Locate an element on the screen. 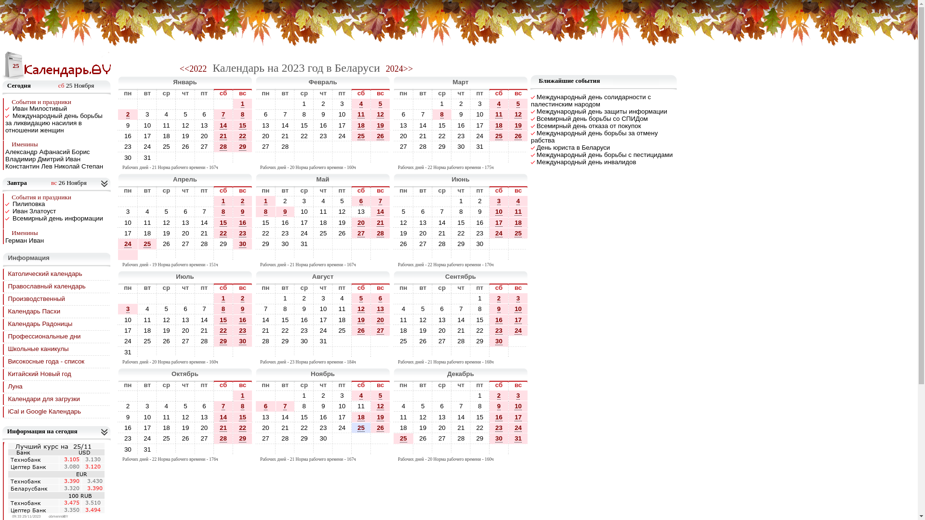 The height and width of the screenshot is (520, 925). 8 is located at coordinates (266, 212).